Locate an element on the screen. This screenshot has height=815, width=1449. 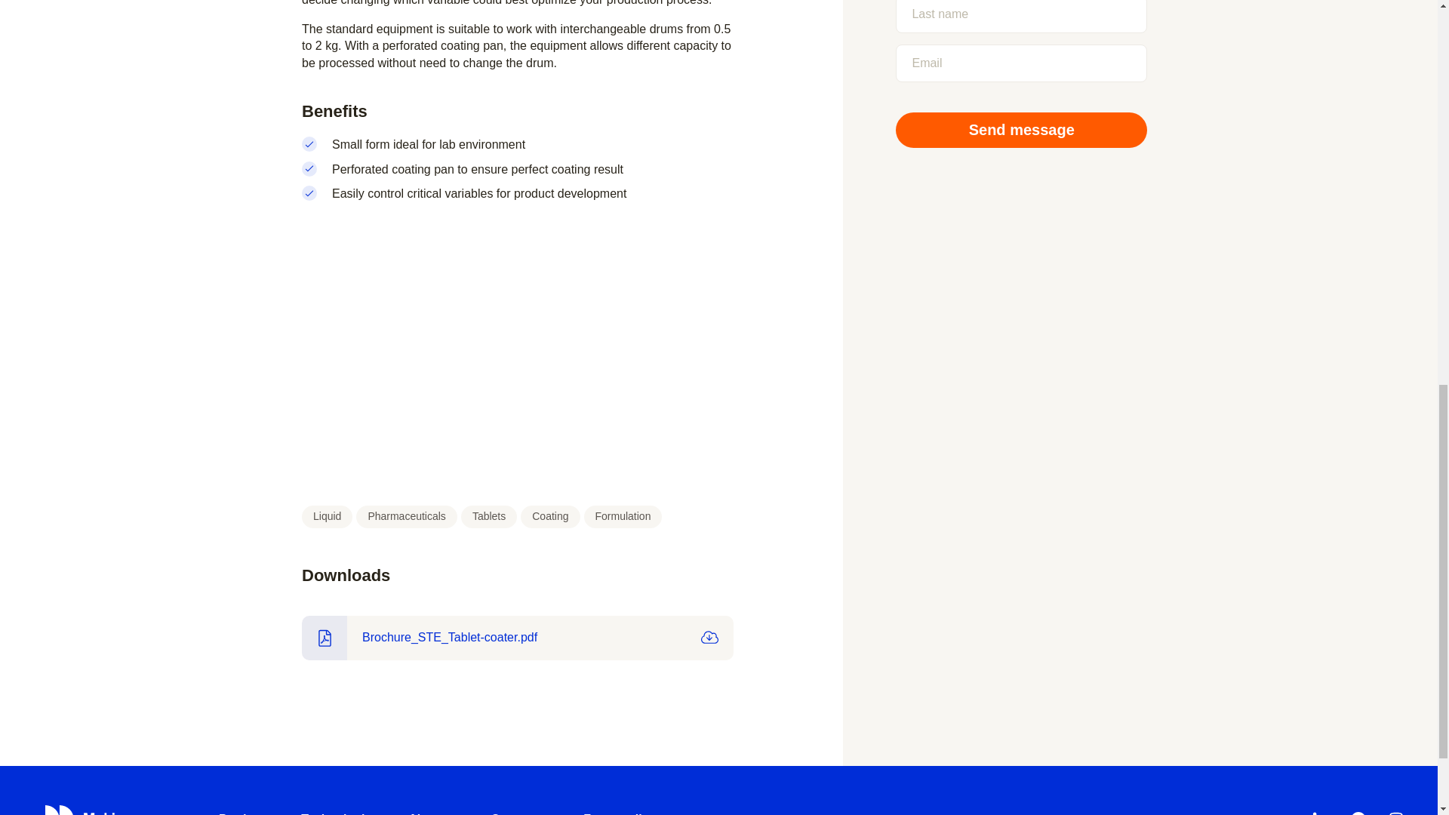
Pharmaceuticals is located at coordinates (407, 516).